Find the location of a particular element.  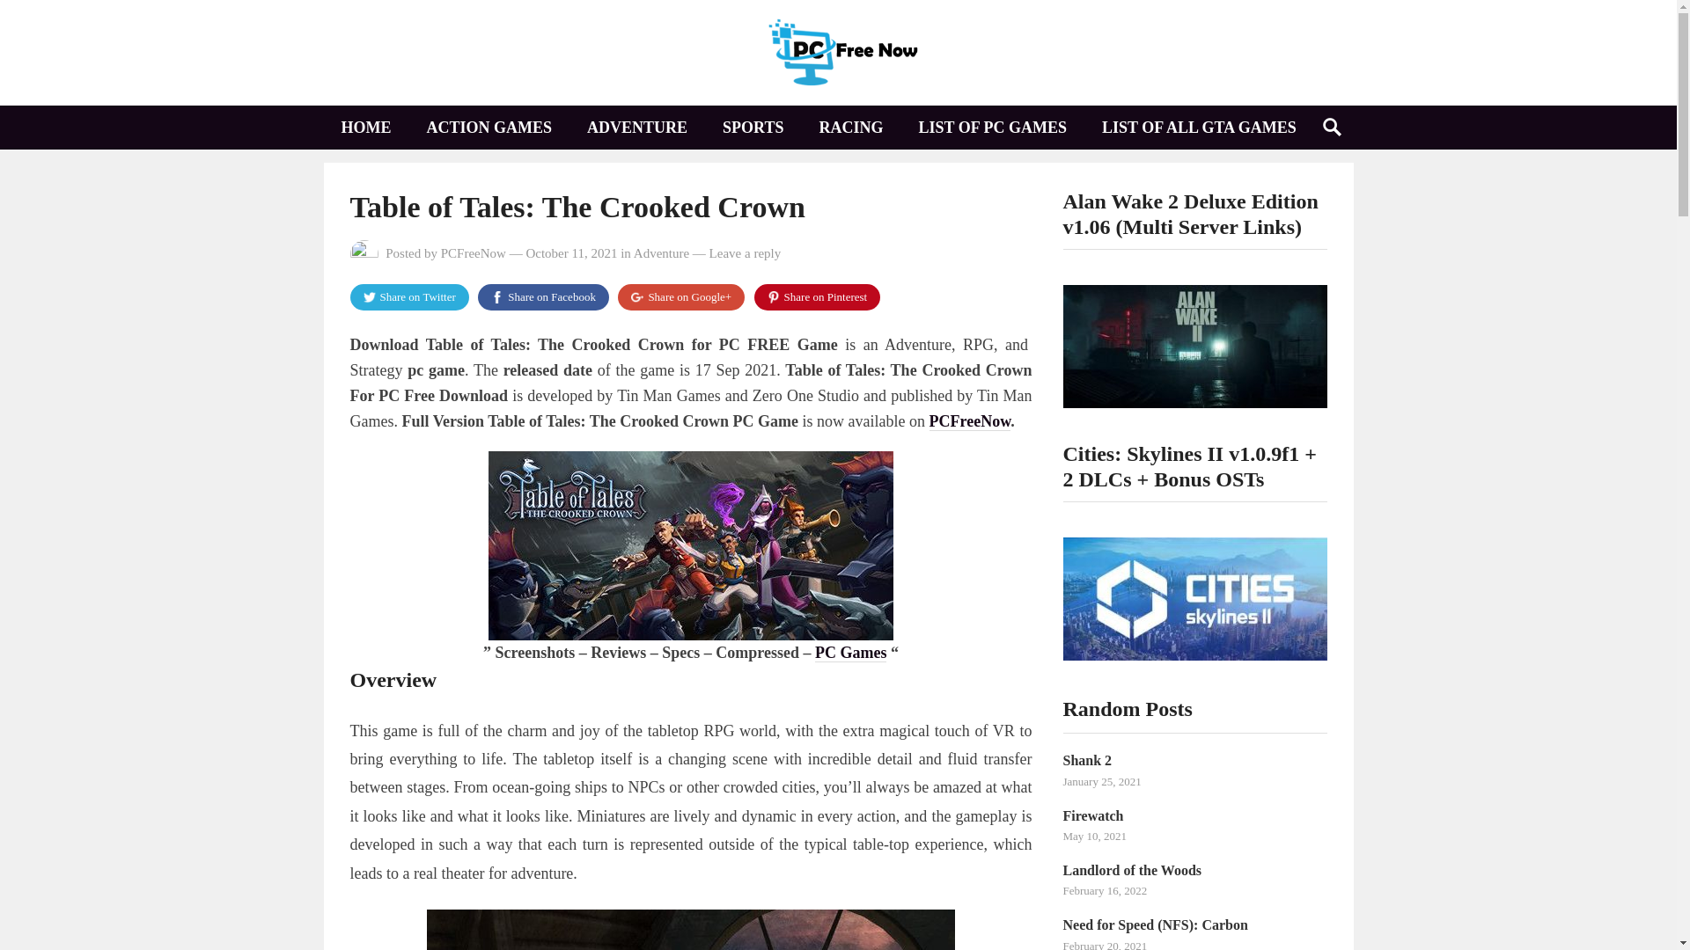

Adventure is located at coordinates (662, 252).